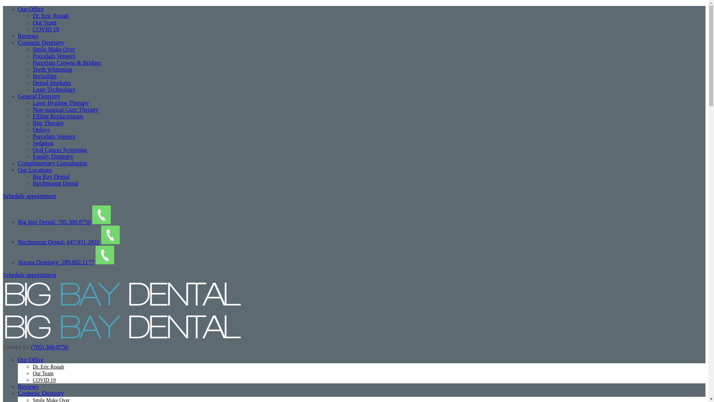 Image resolution: width=714 pixels, height=402 pixels. What do you see at coordinates (39, 96) in the screenshot?
I see `General Dentistry` at bounding box center [39, 96].